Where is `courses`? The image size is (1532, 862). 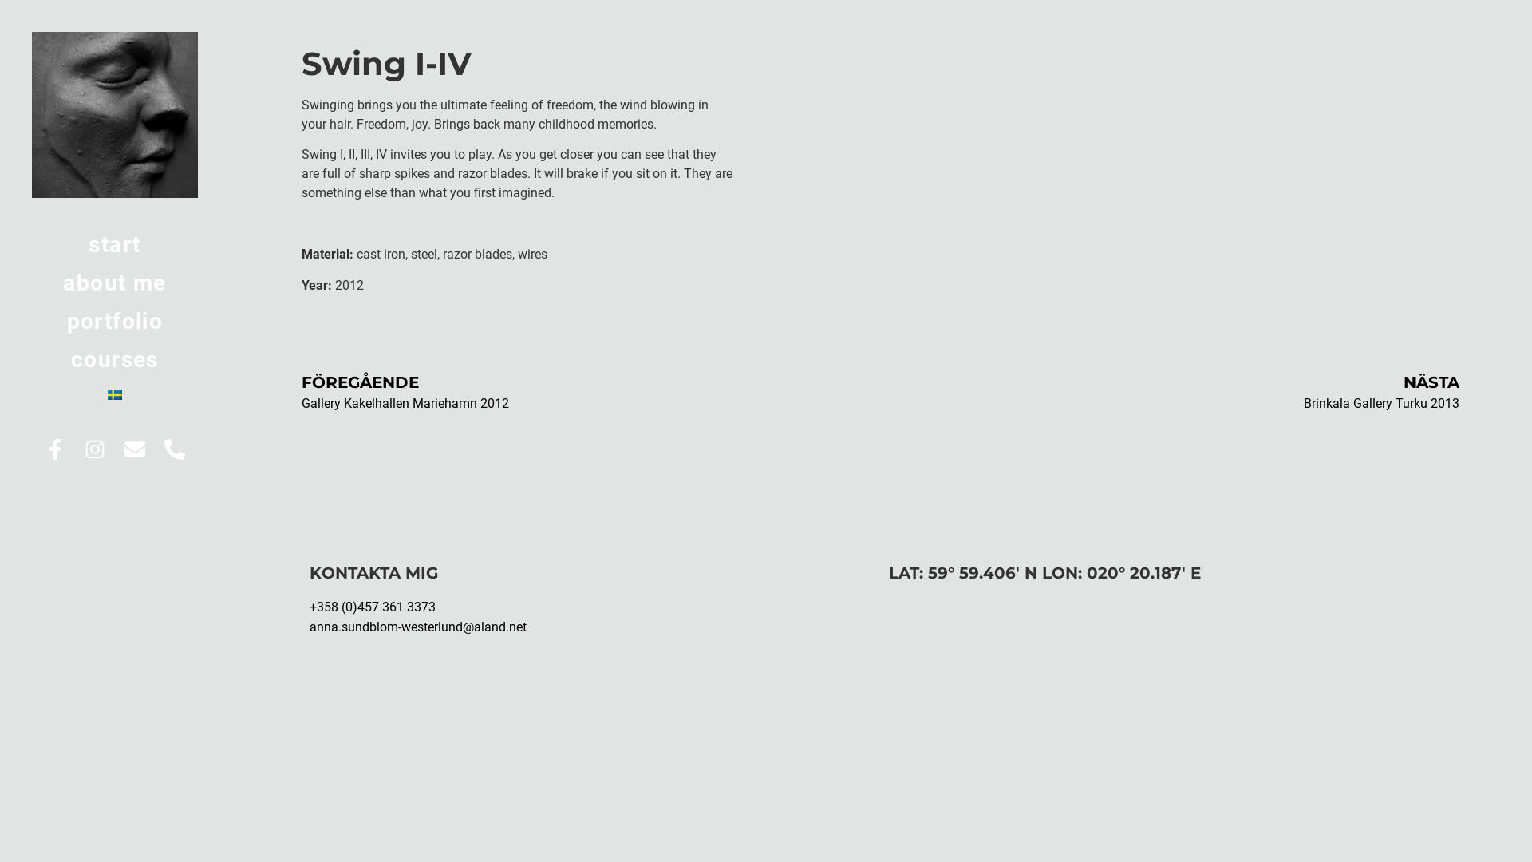
courses is located at coordinates (115, 360).